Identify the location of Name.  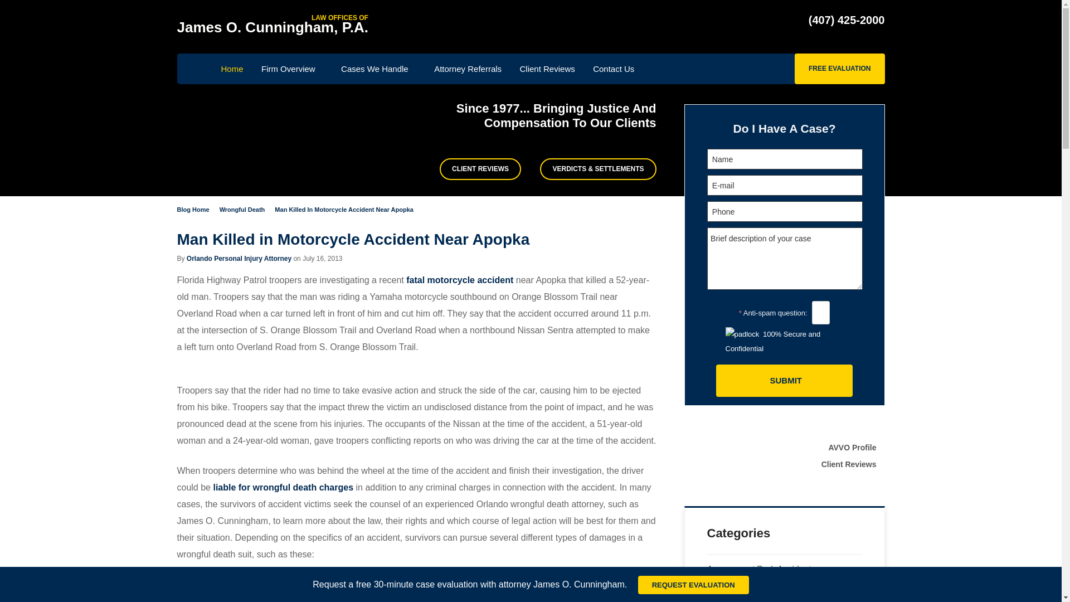
(480, 169).